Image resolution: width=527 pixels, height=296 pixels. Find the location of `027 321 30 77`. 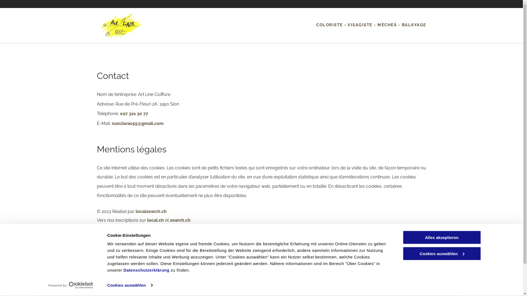

027 321 30 77 is located at coordinates (134, 113).